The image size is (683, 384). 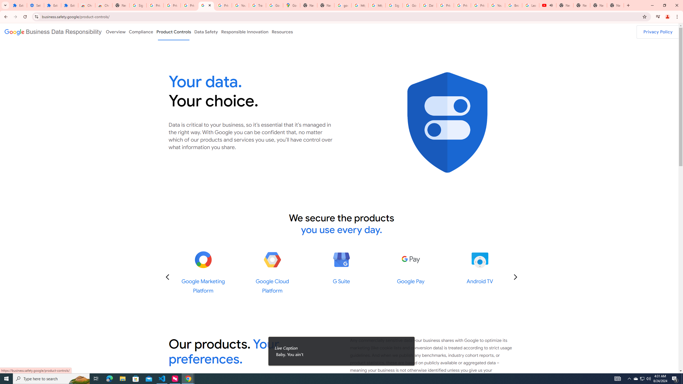 I want to click on Google logo, so click(x=53, y=31).